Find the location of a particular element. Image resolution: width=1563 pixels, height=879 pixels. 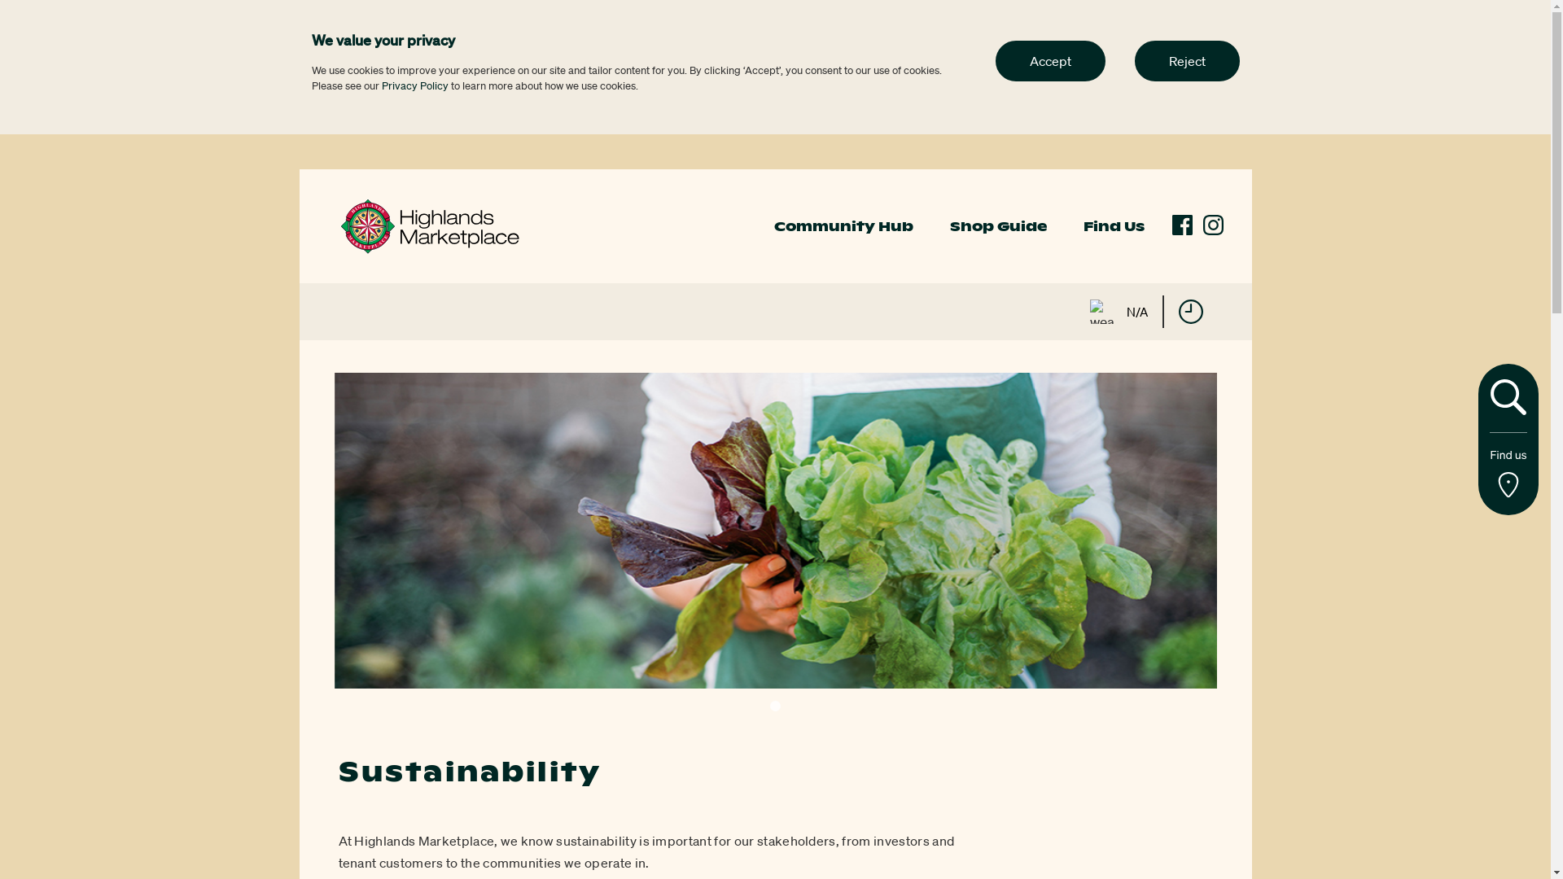

facebook is located at coordinates (1182, 225).